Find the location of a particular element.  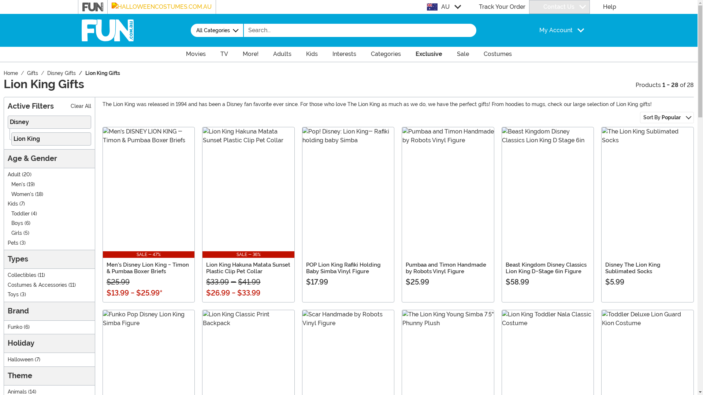

Adults is located at coordinates (282, 54).